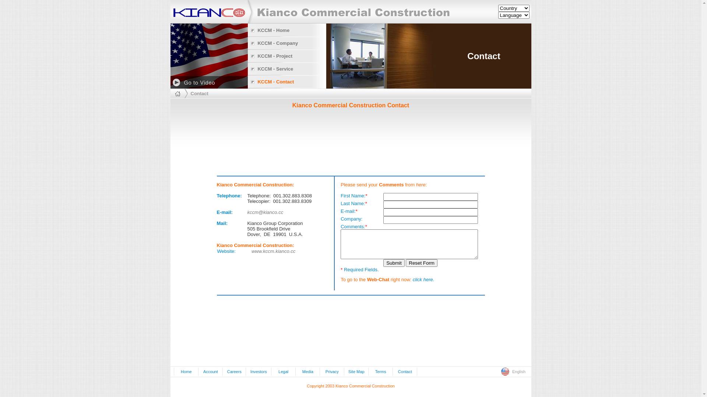 The height and width of the screenshot is (397, 707). What do you see at coordinates (275, 56) in the screenshot?
I see `KCCM - Project` at bounding box center [275, 56].